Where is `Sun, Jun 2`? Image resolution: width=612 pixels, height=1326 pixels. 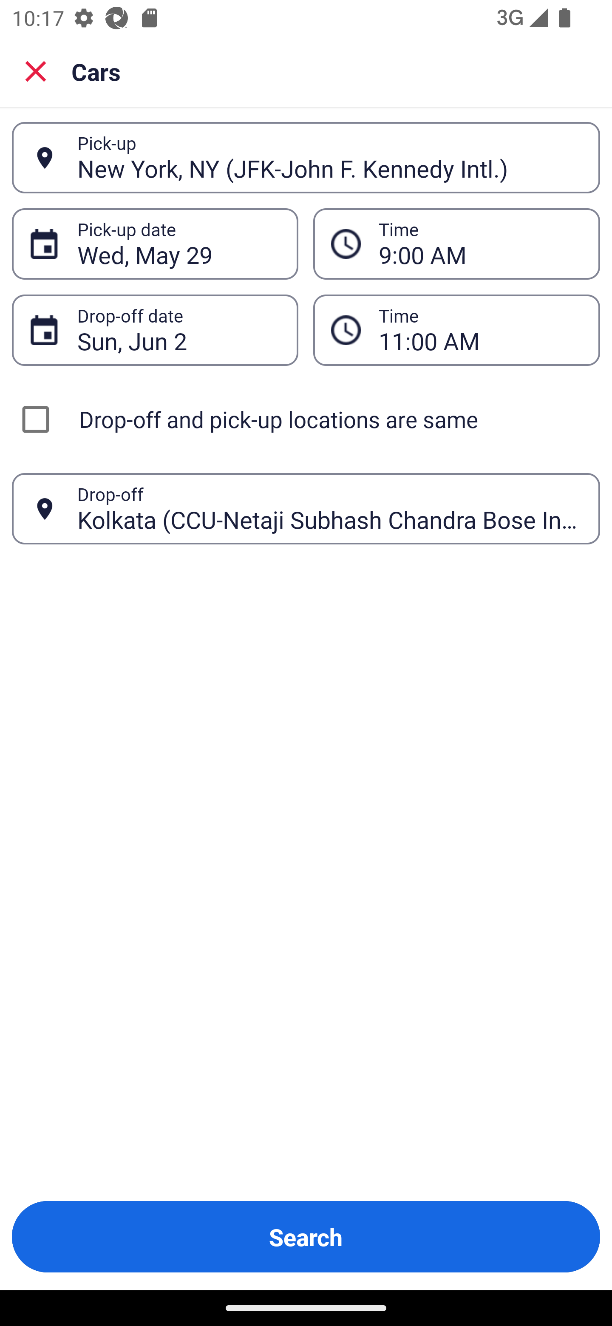 Sun, Jun 2 is located at coordinates (178, 330).